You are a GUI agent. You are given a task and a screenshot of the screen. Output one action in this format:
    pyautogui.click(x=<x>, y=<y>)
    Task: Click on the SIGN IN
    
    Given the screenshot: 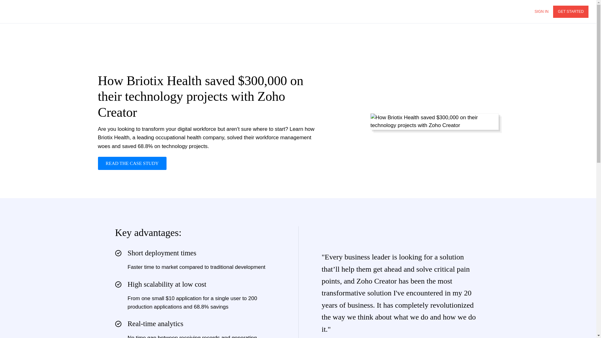 What is the action you would take?
    pyautogui.click(x=542, y=12)
    